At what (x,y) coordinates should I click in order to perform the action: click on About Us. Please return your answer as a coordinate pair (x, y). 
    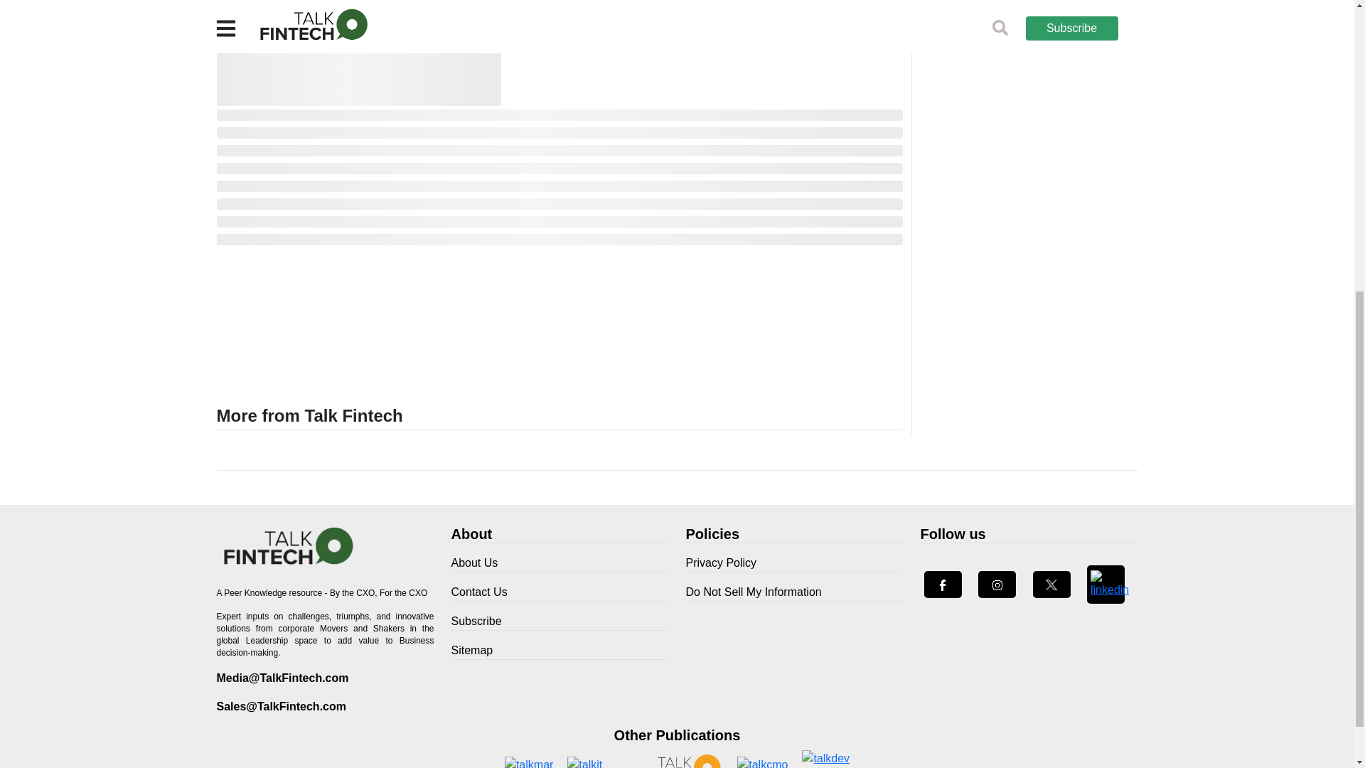
    Looking at the image, I should click on (559, 563).